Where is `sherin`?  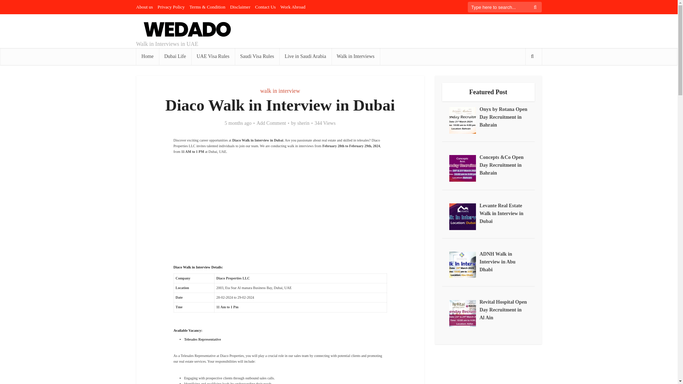 sherin is located at coordinates (303, 123).